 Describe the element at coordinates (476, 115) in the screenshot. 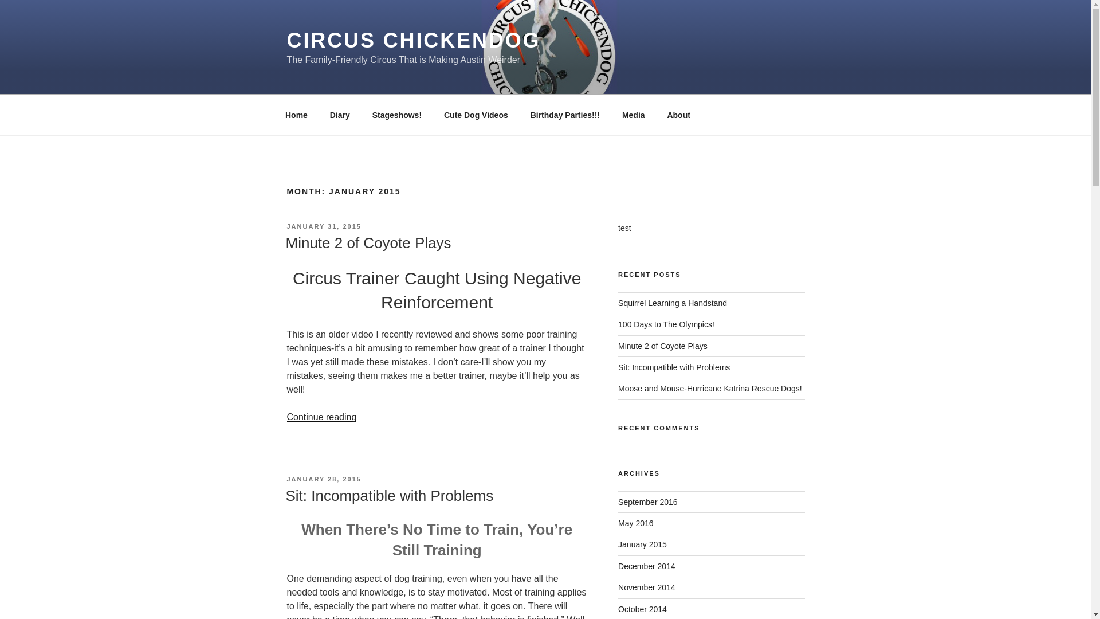

I see `Cute Dog Videos` at that location.